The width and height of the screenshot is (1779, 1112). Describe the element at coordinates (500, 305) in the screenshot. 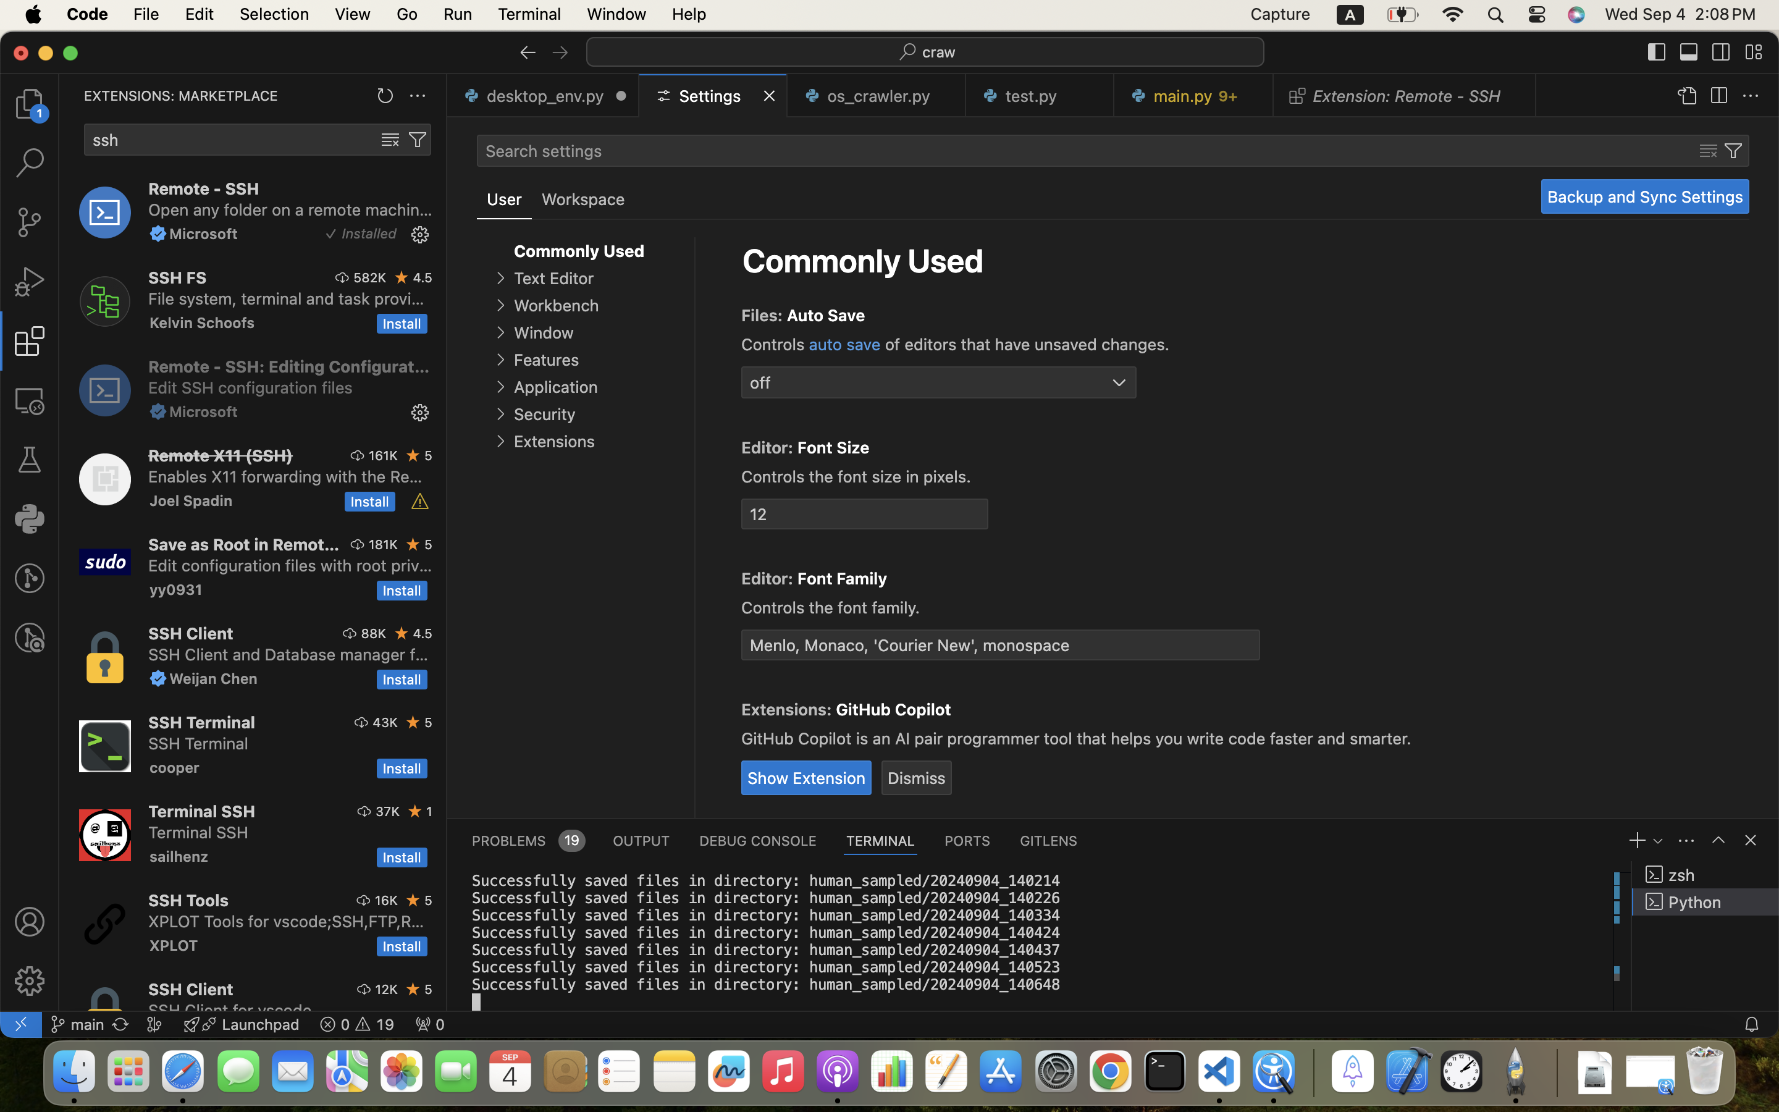

I see `` at that location.